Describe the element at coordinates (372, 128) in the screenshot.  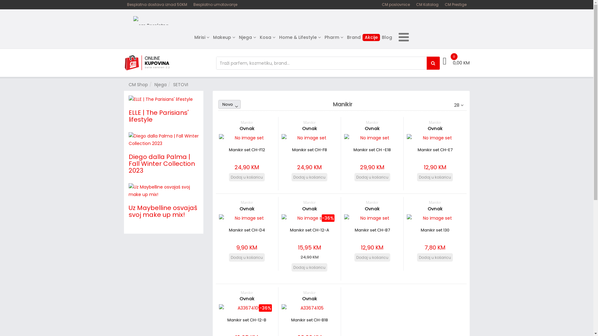
I see `Ovnak` at that location.